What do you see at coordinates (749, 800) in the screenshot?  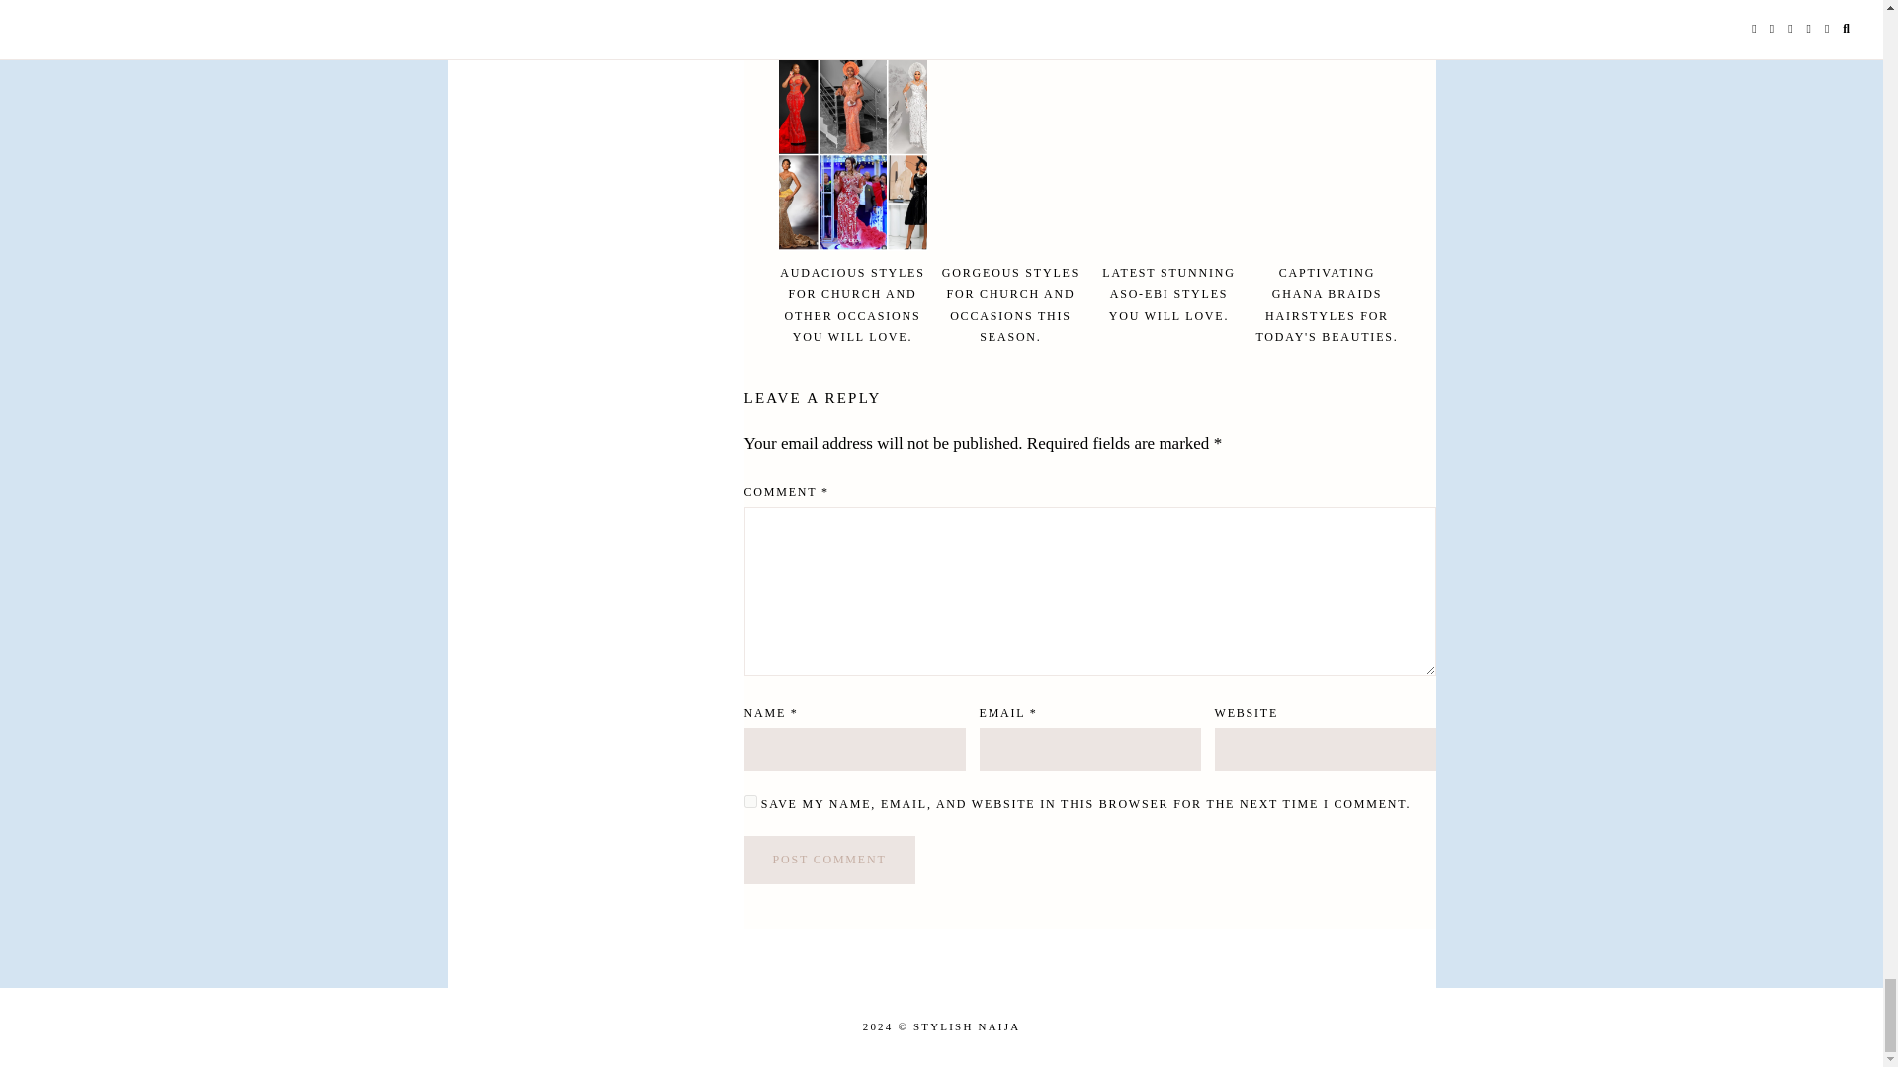 I see `yes` at bounding box center [749, 800].